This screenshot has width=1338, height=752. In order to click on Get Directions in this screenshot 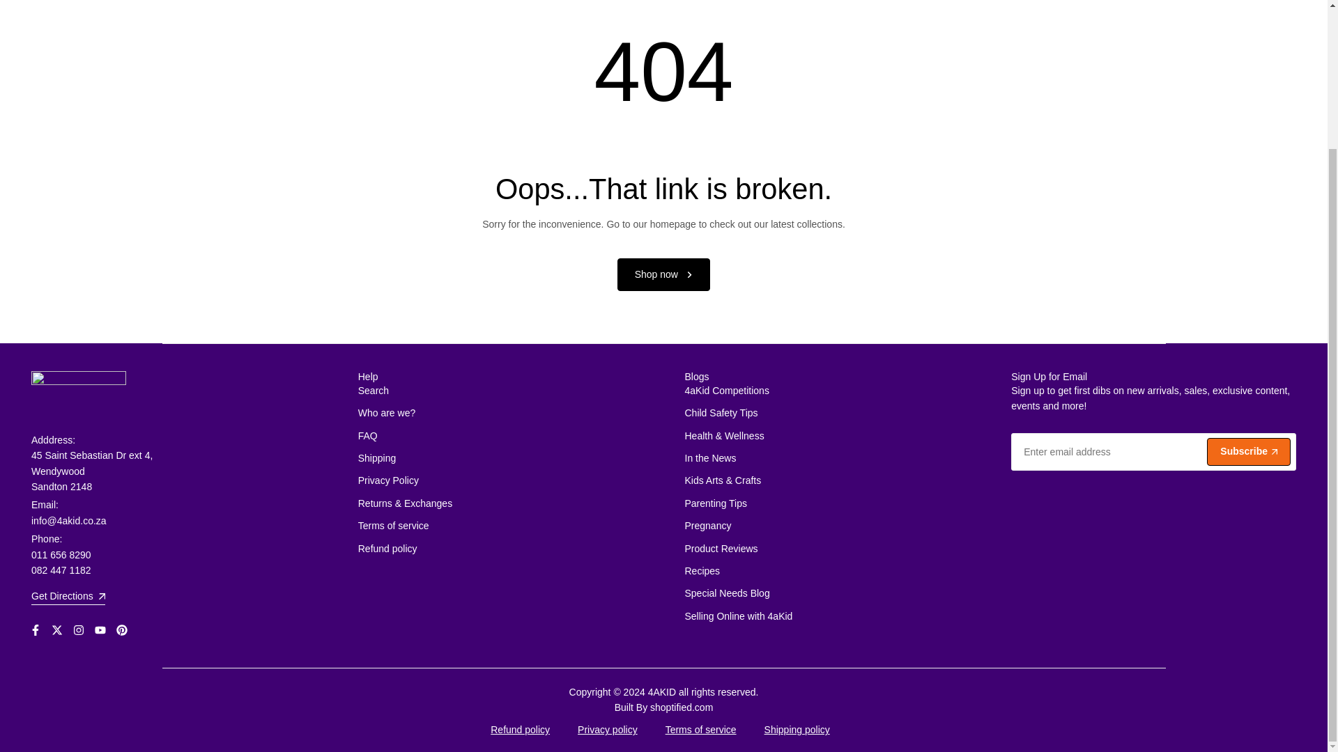, I will do `click(68, 597)`.